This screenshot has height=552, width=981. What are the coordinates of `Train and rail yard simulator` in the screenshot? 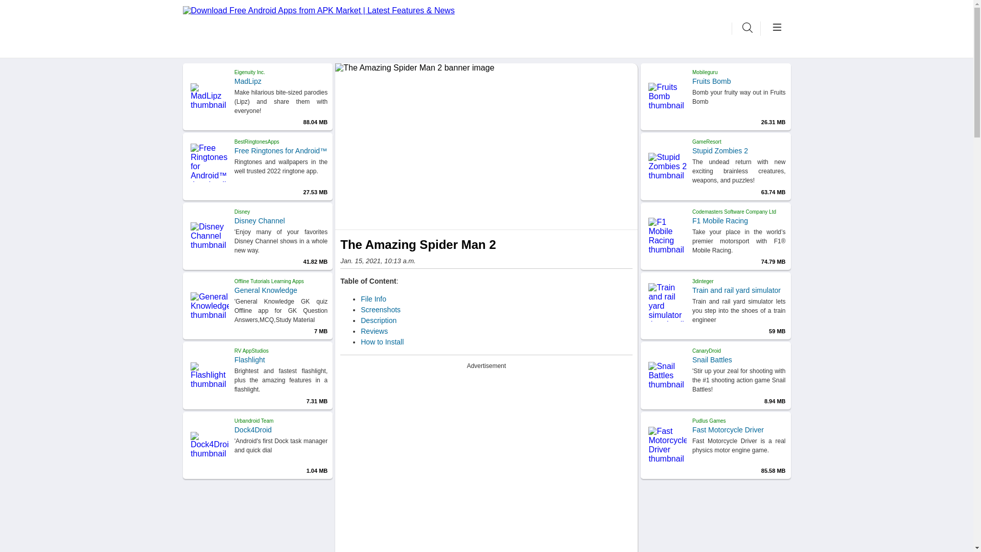 It's located at (739, 290).